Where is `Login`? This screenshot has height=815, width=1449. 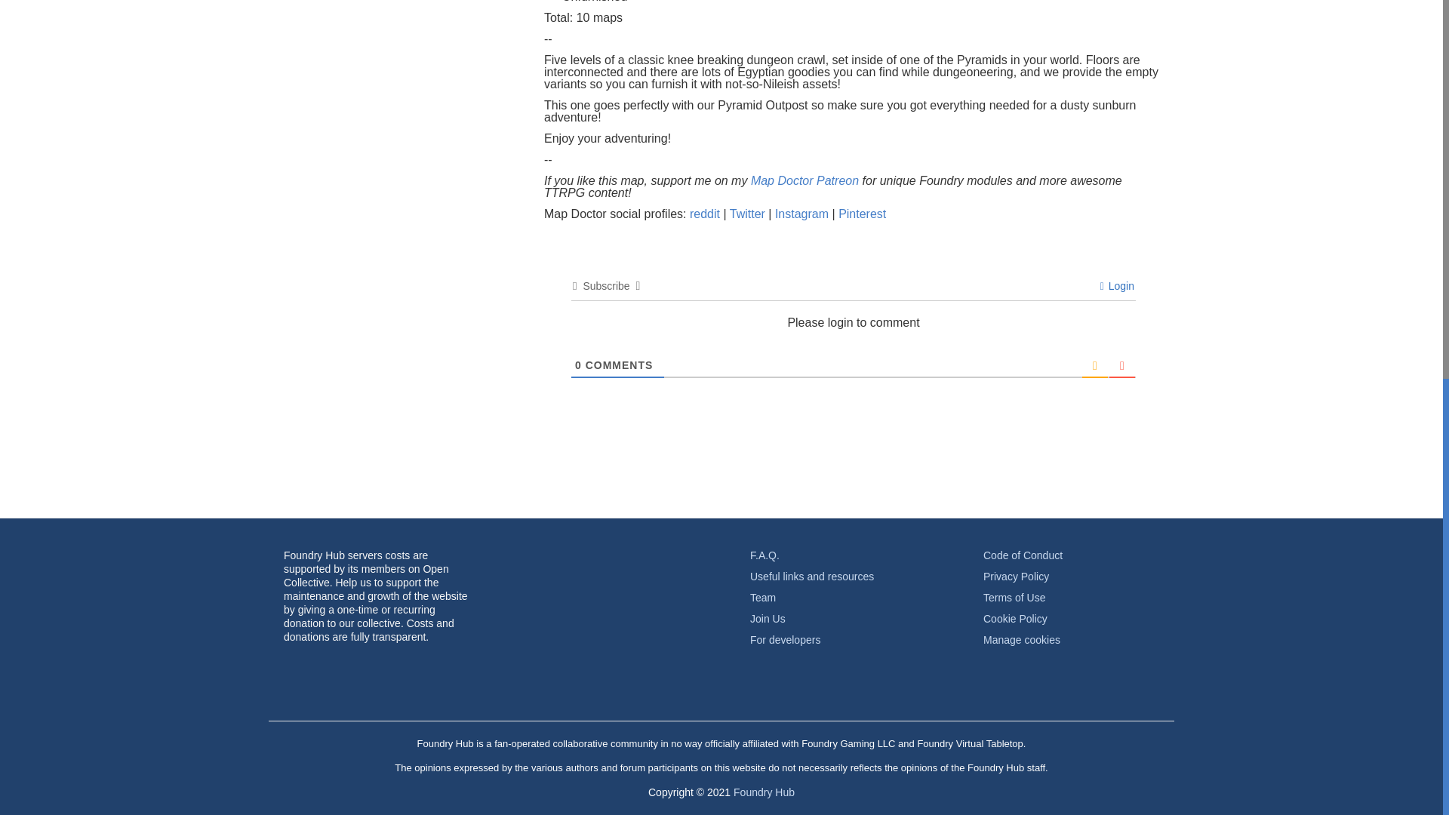
Login is located at coordinates (1117, 285).